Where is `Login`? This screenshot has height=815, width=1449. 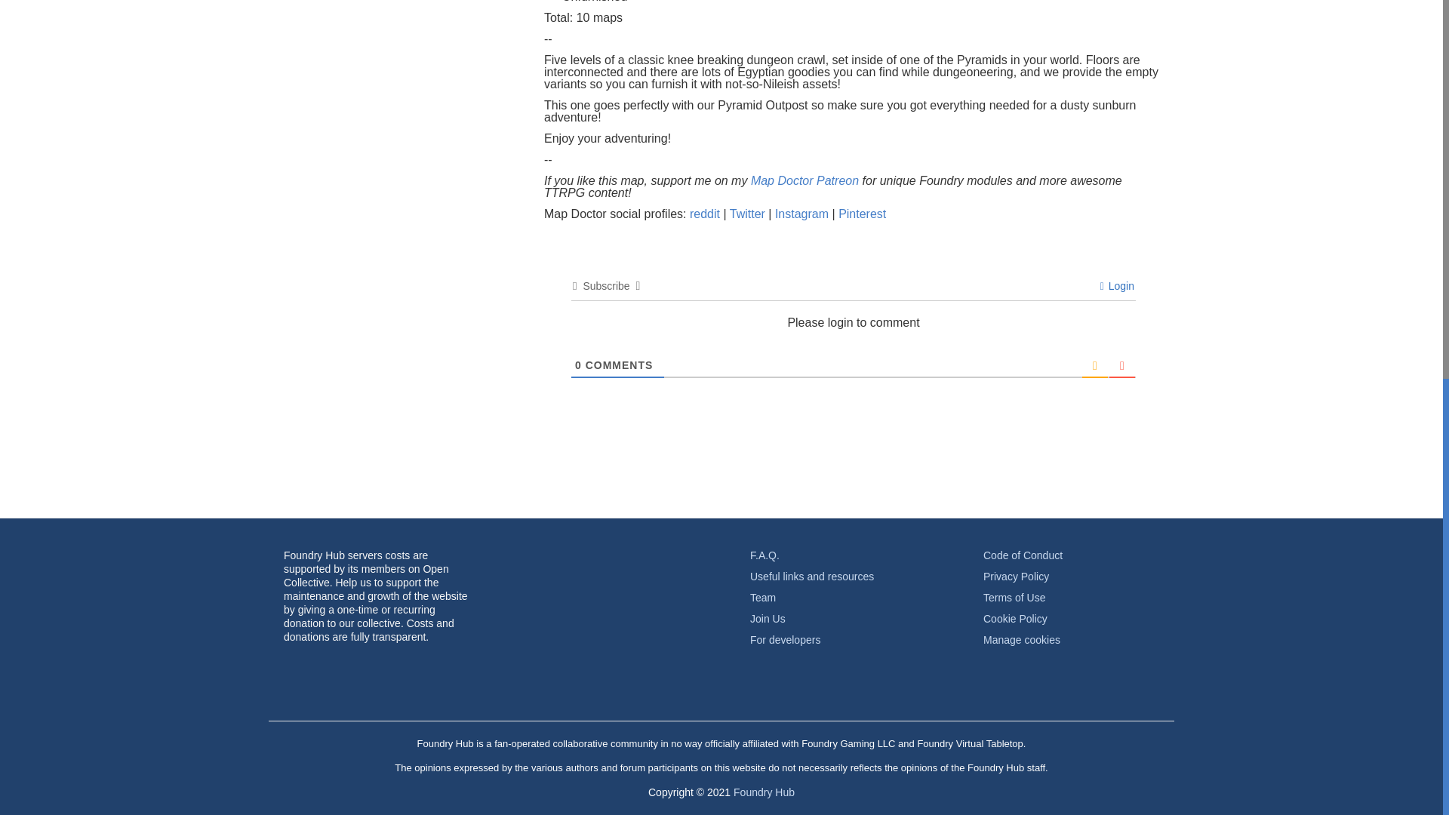
Login is located at coordinates (1117, 285).